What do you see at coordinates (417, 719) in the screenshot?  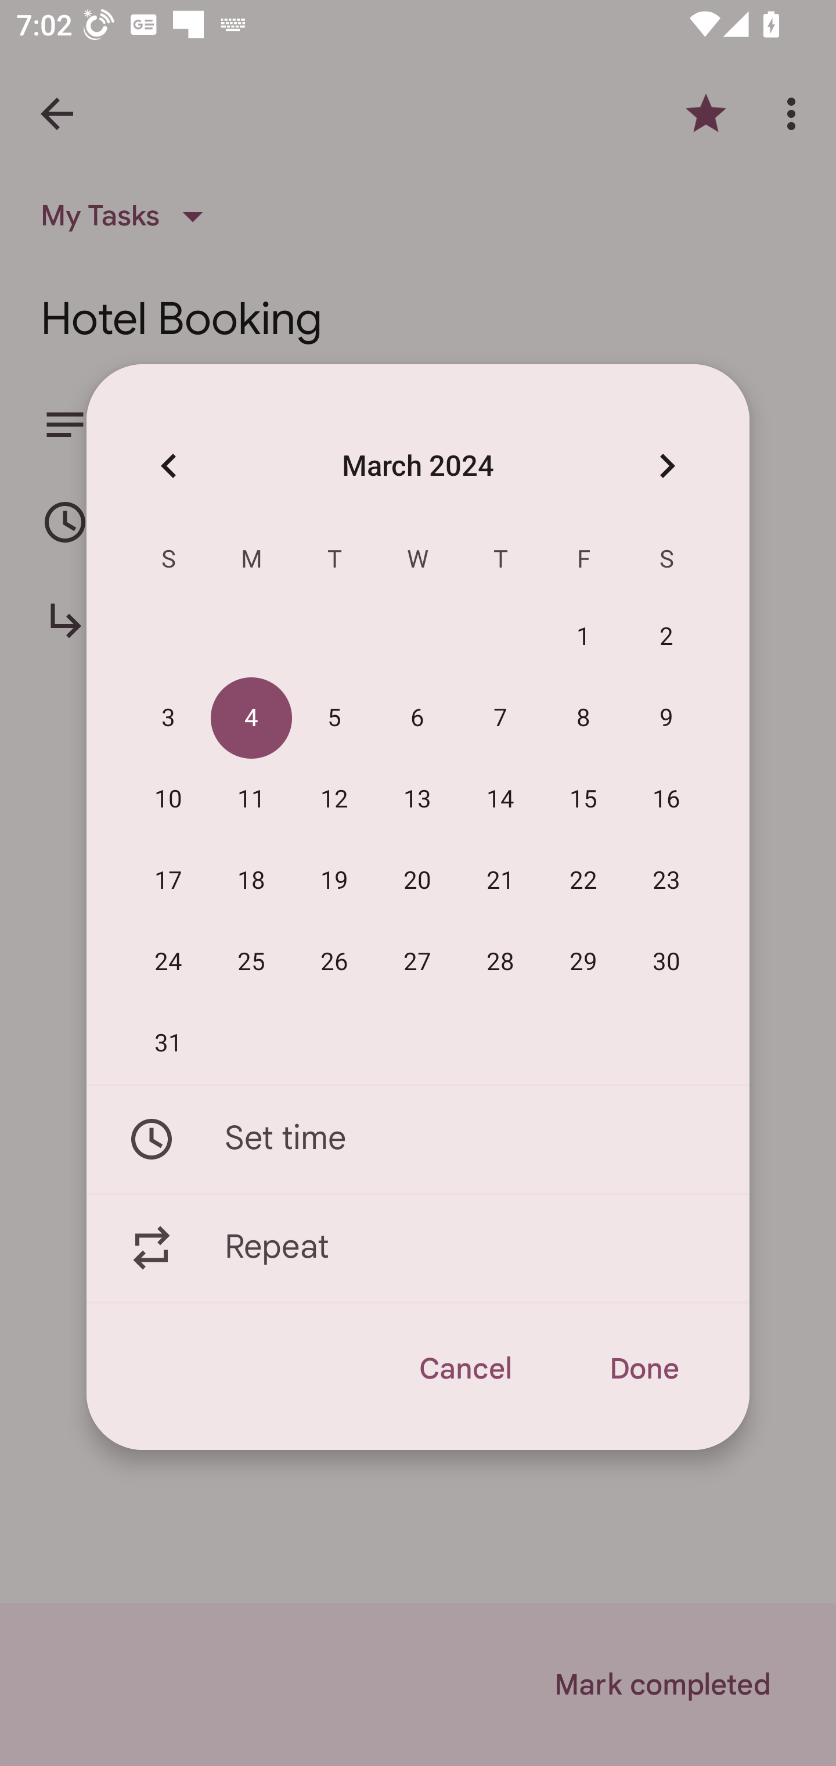 I see `6 06 March 2024` at bounding box center [417, 719].